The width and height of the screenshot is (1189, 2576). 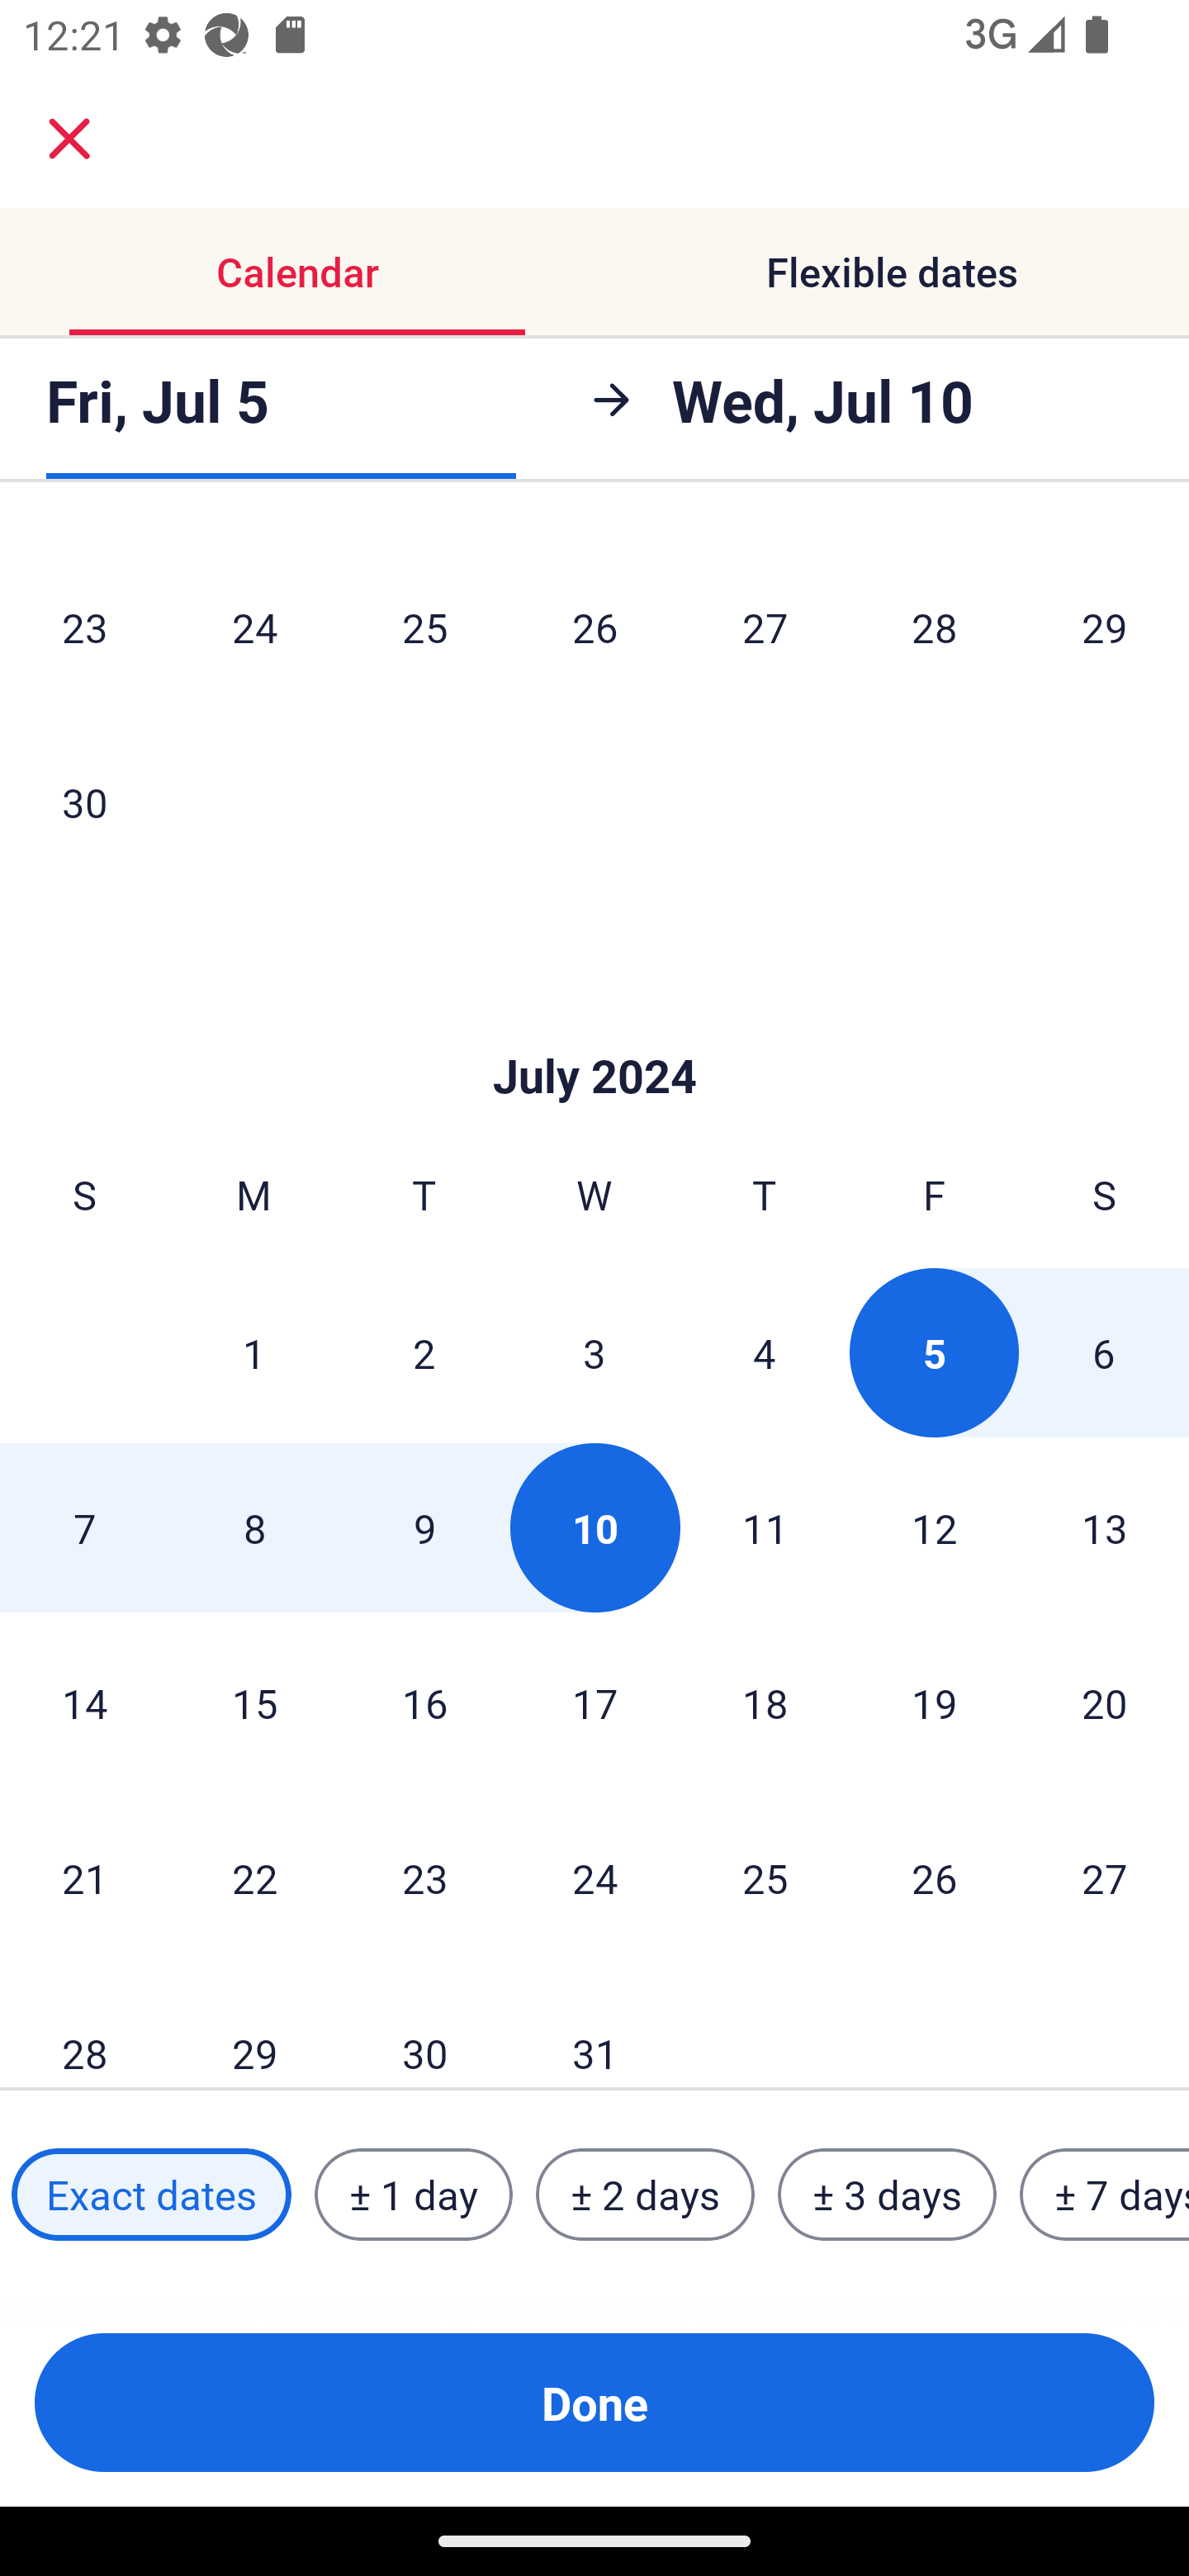 I want to click on 24 Wednesday, July 24, 2024, so click(x=594, y=1878).